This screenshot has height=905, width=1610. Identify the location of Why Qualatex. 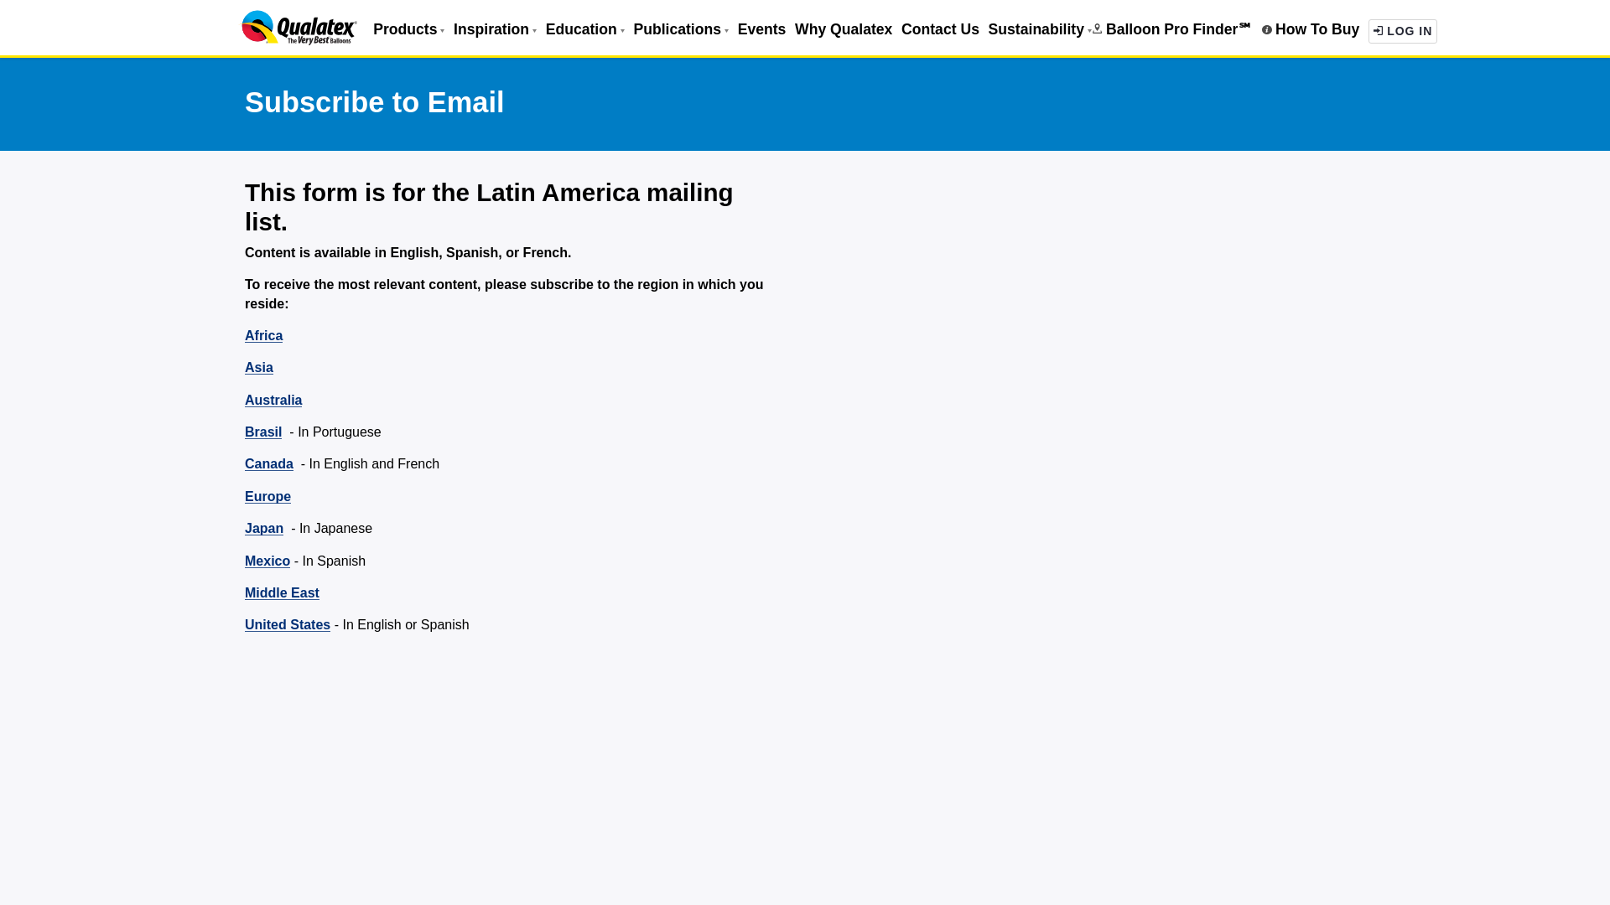
(844, 28).